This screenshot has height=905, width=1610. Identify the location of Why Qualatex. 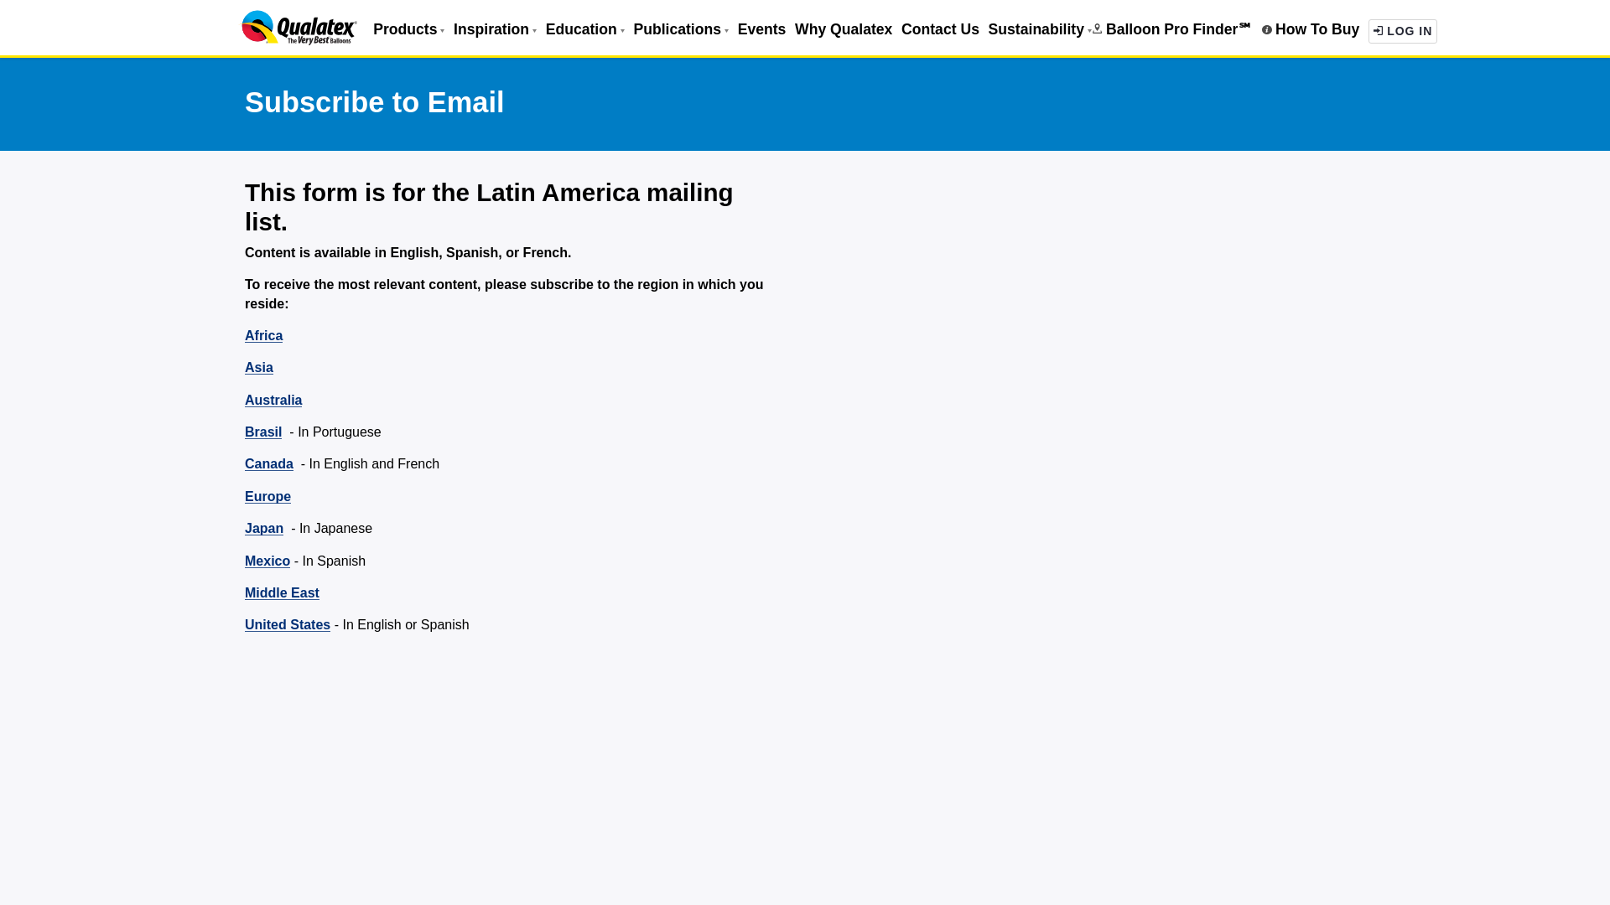
(844, 28).